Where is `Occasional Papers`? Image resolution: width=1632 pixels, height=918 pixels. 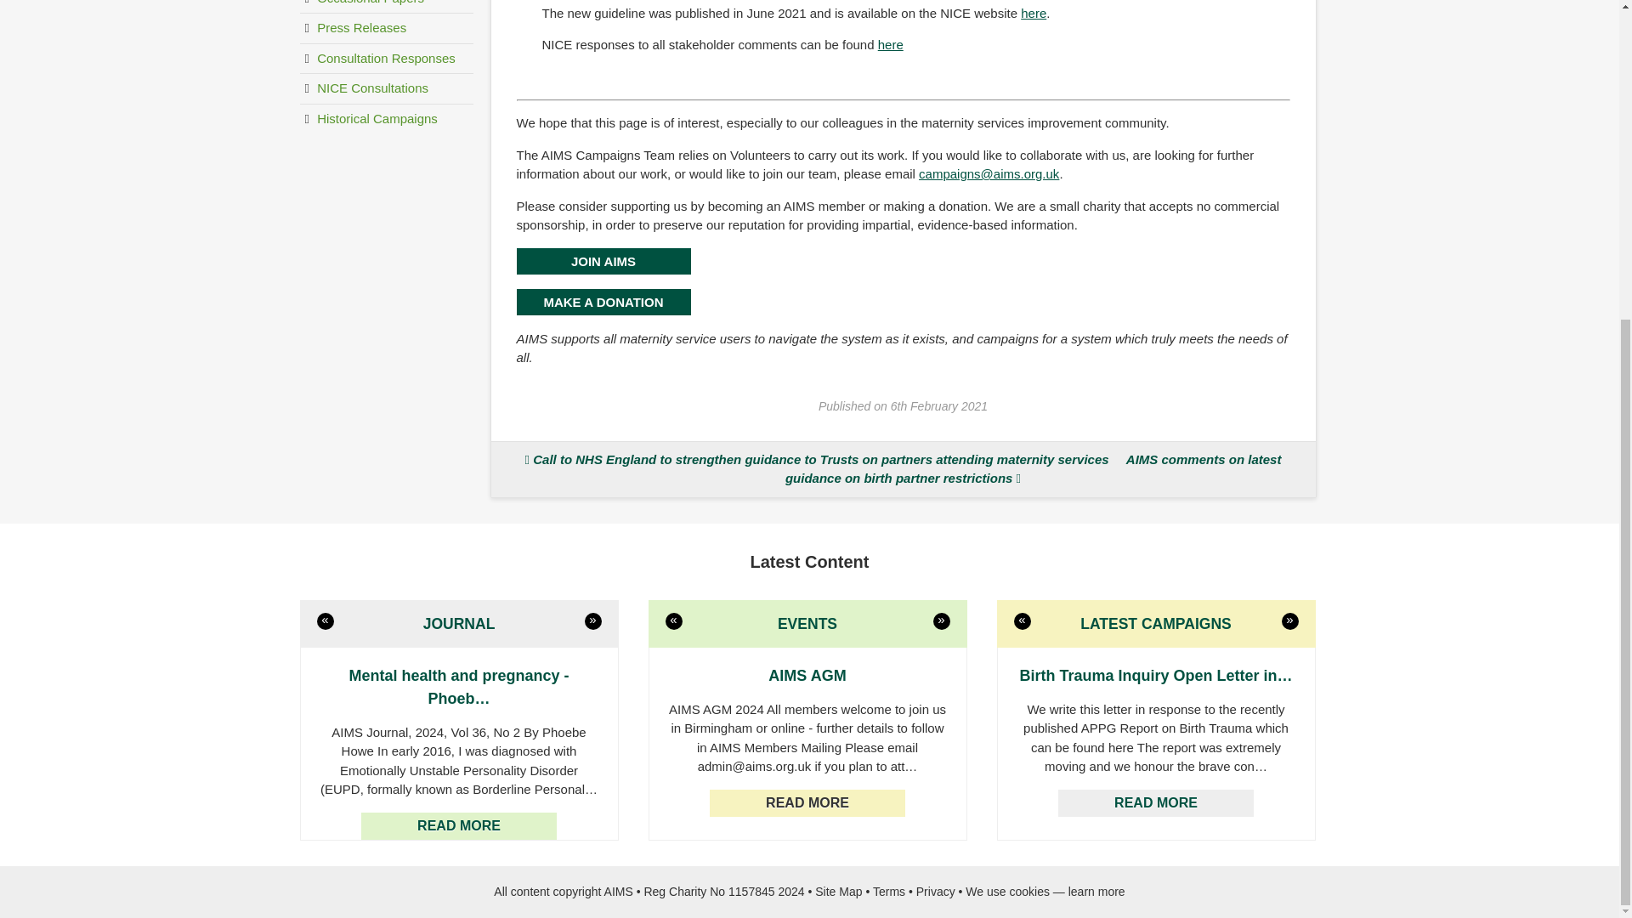 Occasional Papers is located at coordinates (386, 7).